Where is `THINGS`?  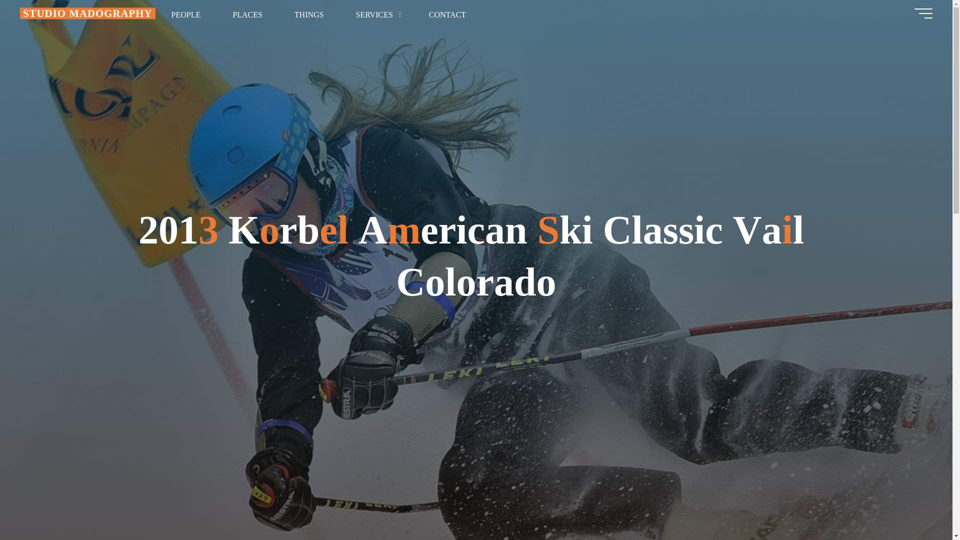
THINGS is located at coordinates (309, 14).